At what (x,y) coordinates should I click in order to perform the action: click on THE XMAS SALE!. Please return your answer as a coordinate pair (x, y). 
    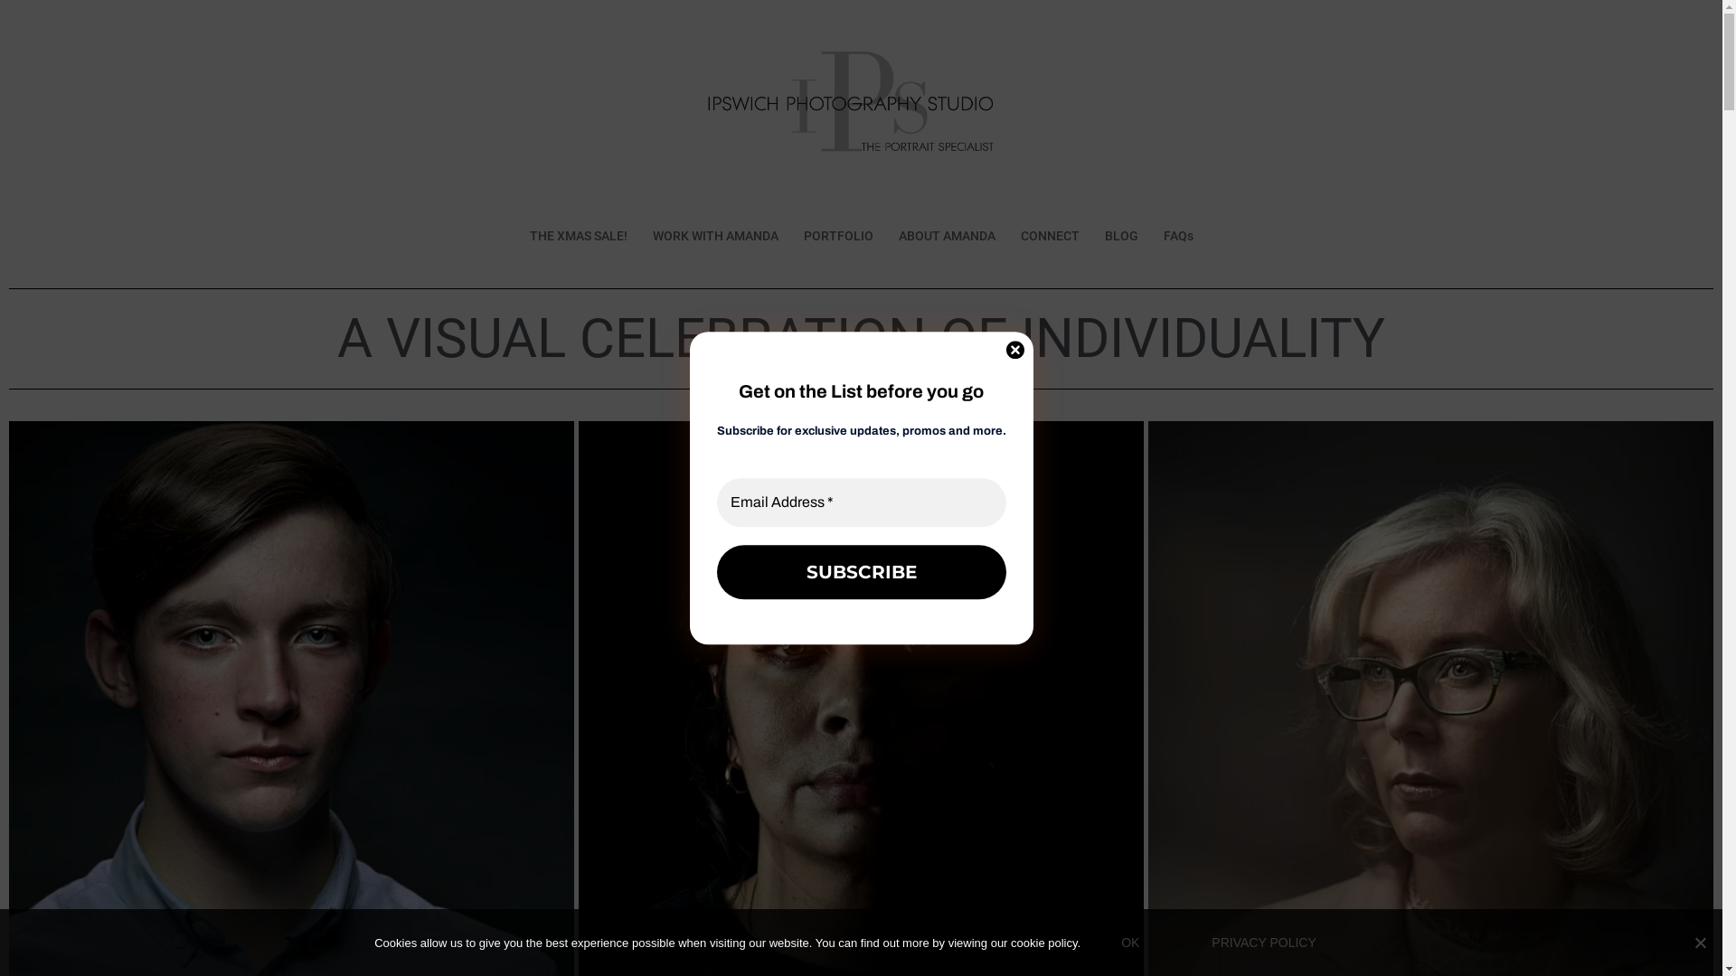
    Looking at the image, I should click on (579, 237).